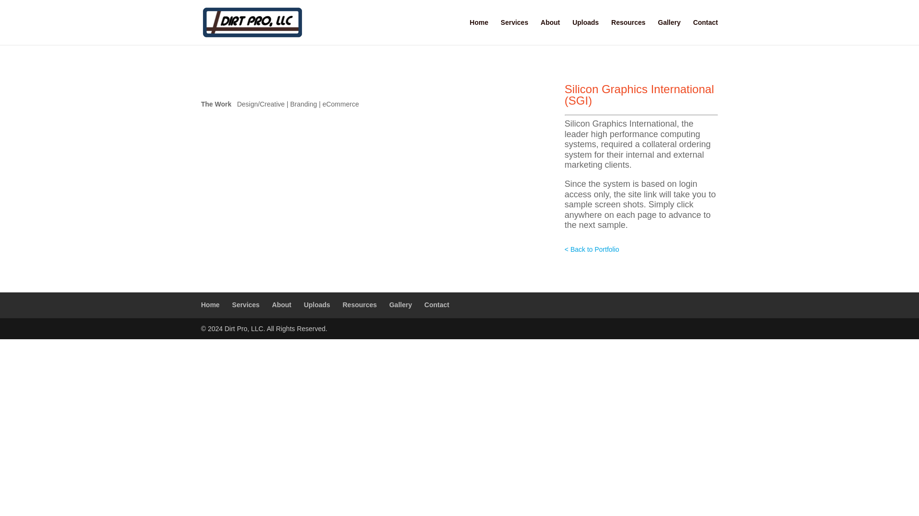  I want to click on About, so click(281, 304).